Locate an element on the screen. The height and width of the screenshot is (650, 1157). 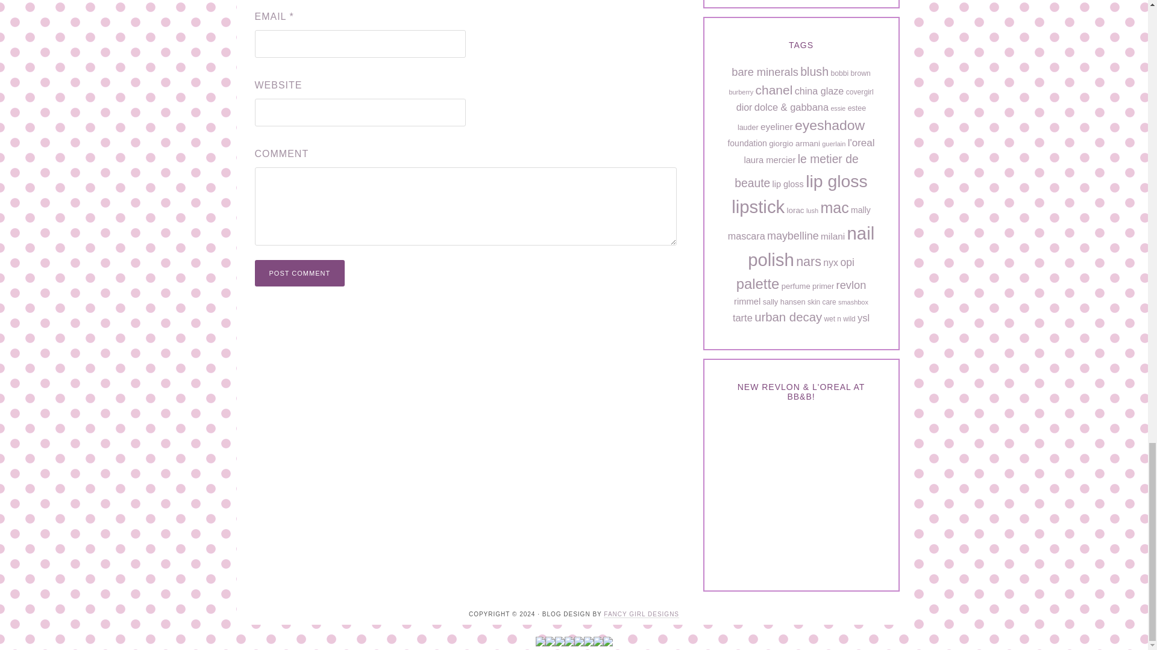
estee lauder is located at coordinates (801, 118).